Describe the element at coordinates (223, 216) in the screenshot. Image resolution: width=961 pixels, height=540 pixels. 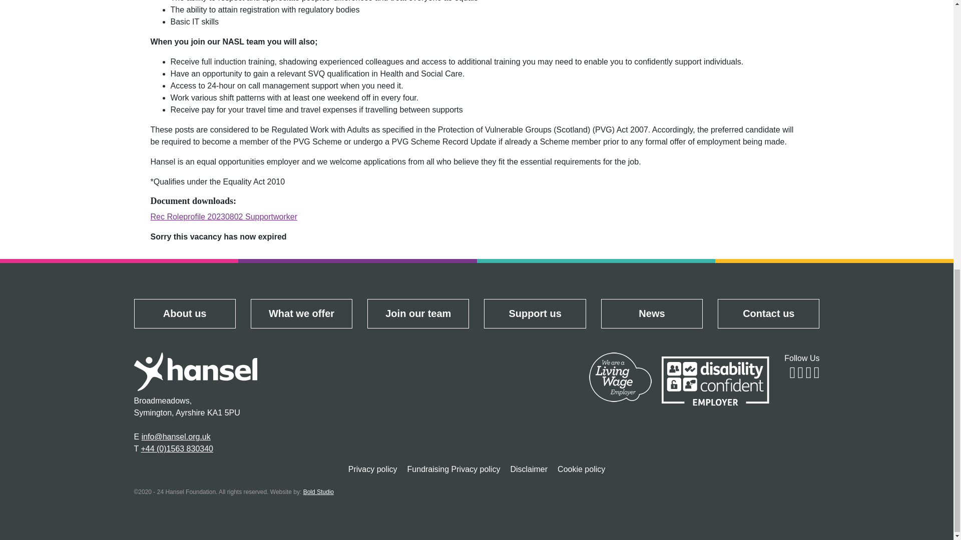
I see `Rec Roleprofile 20230802 Supportworker` at that location.